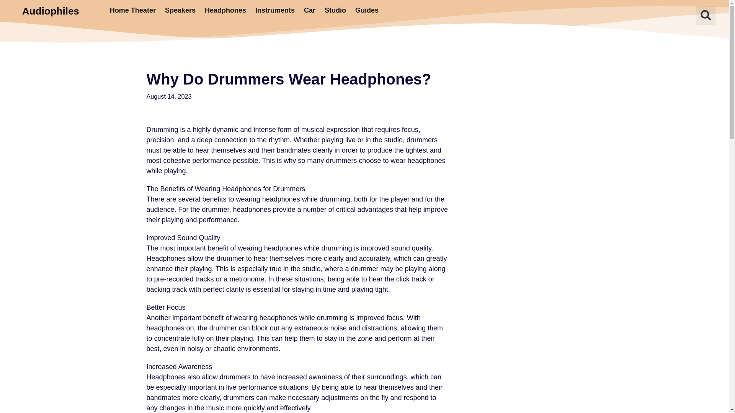  Describe the element at coordinates (132, 10) in the screenshot. I see `Home Theater` at that location.